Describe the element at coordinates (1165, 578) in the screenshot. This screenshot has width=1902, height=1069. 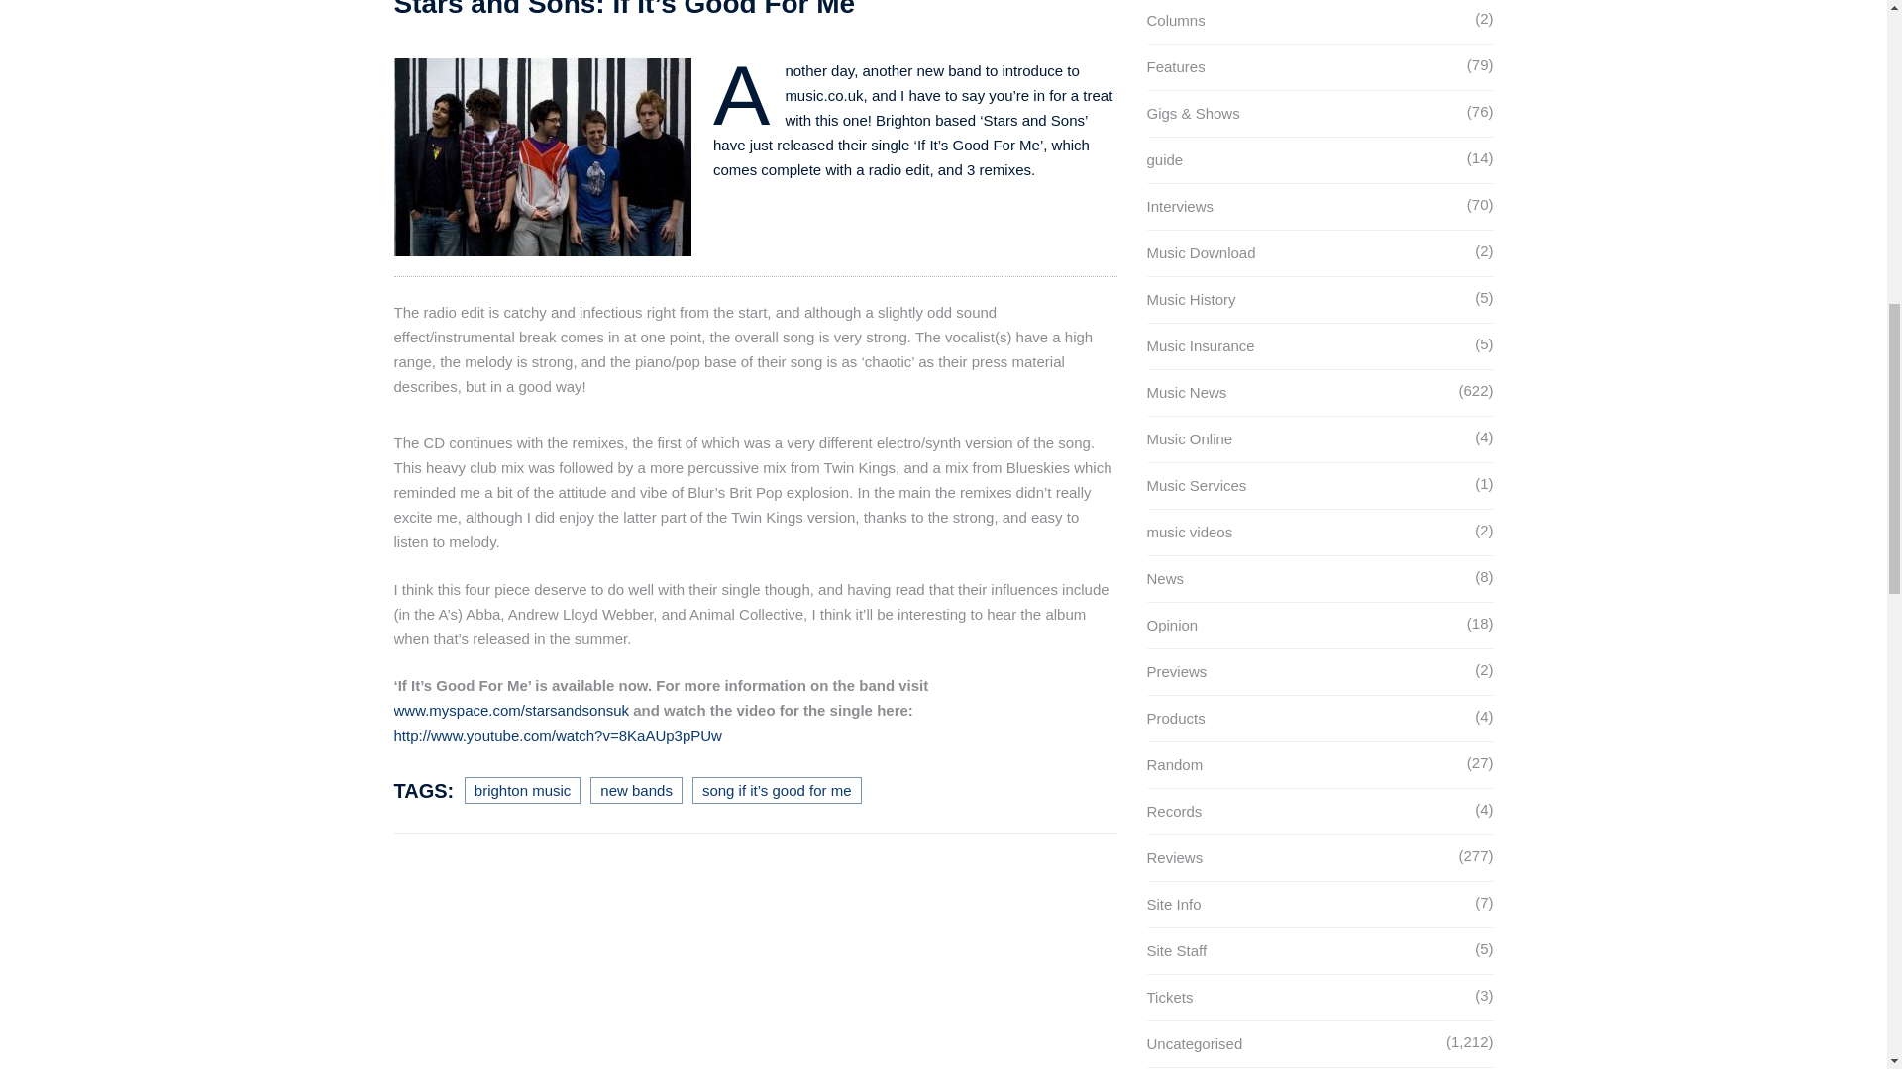
I see `News` at that location.